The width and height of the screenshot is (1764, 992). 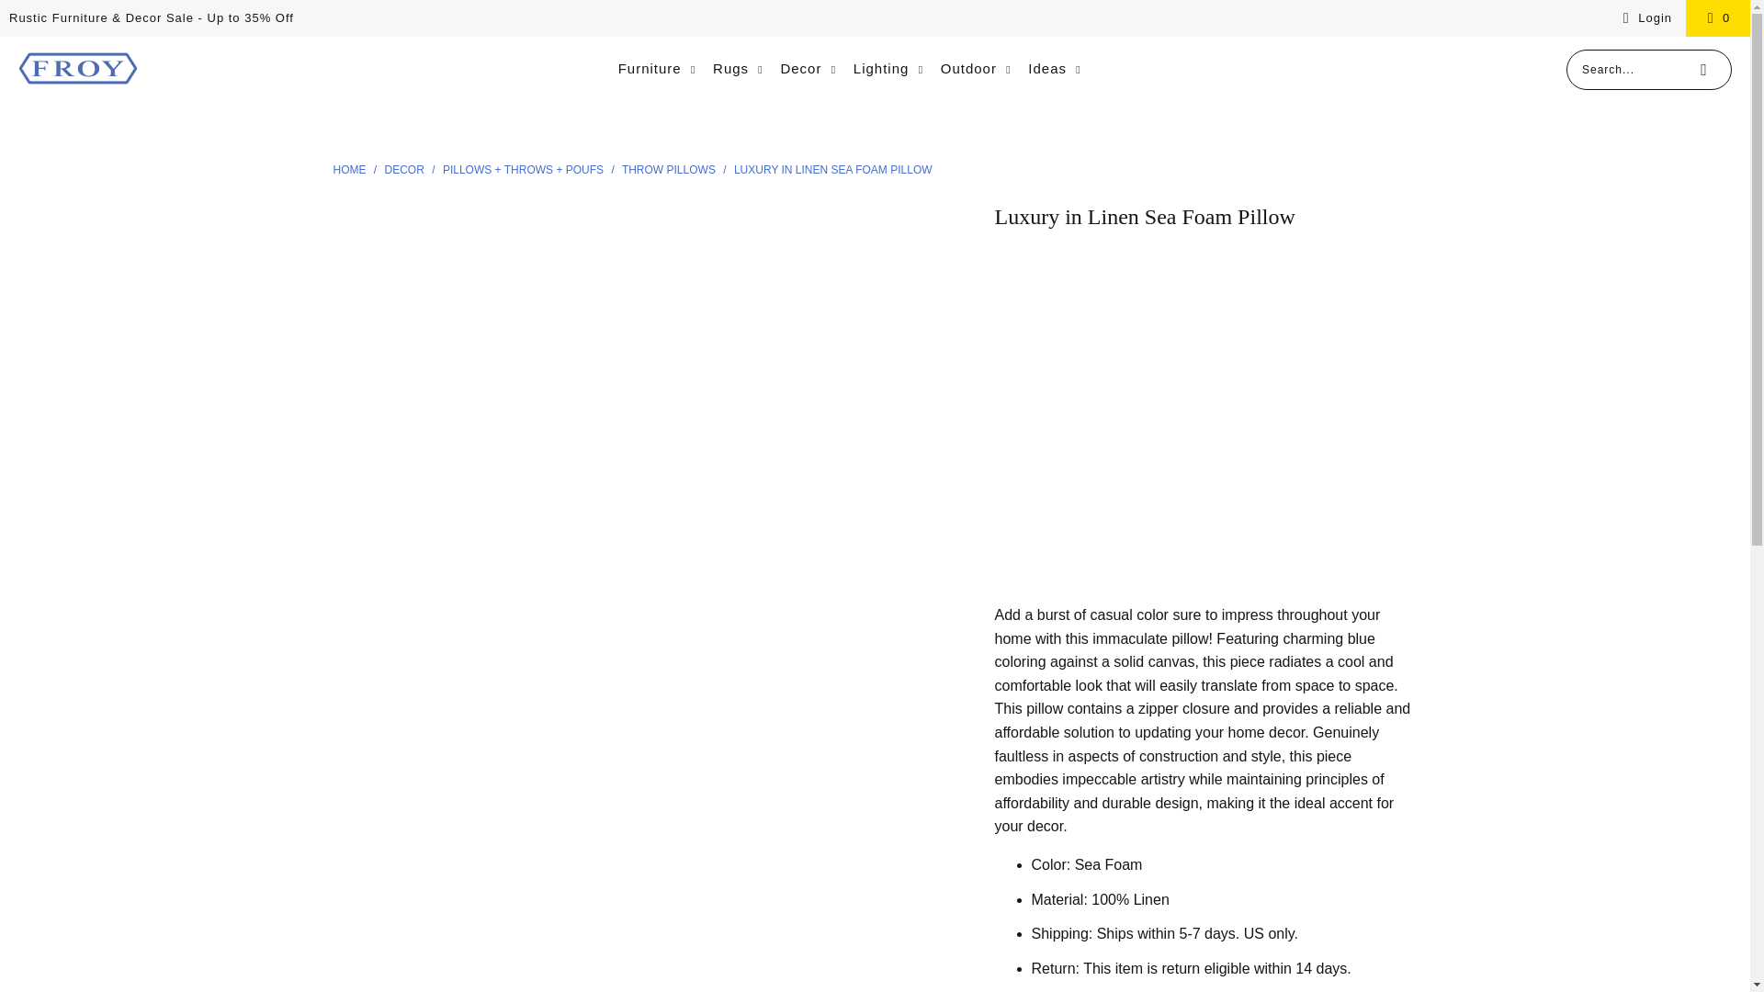 What do you see at coordinates (406, 170) in the screenshot?
I see `Decor` at bounding box center [406, 170].